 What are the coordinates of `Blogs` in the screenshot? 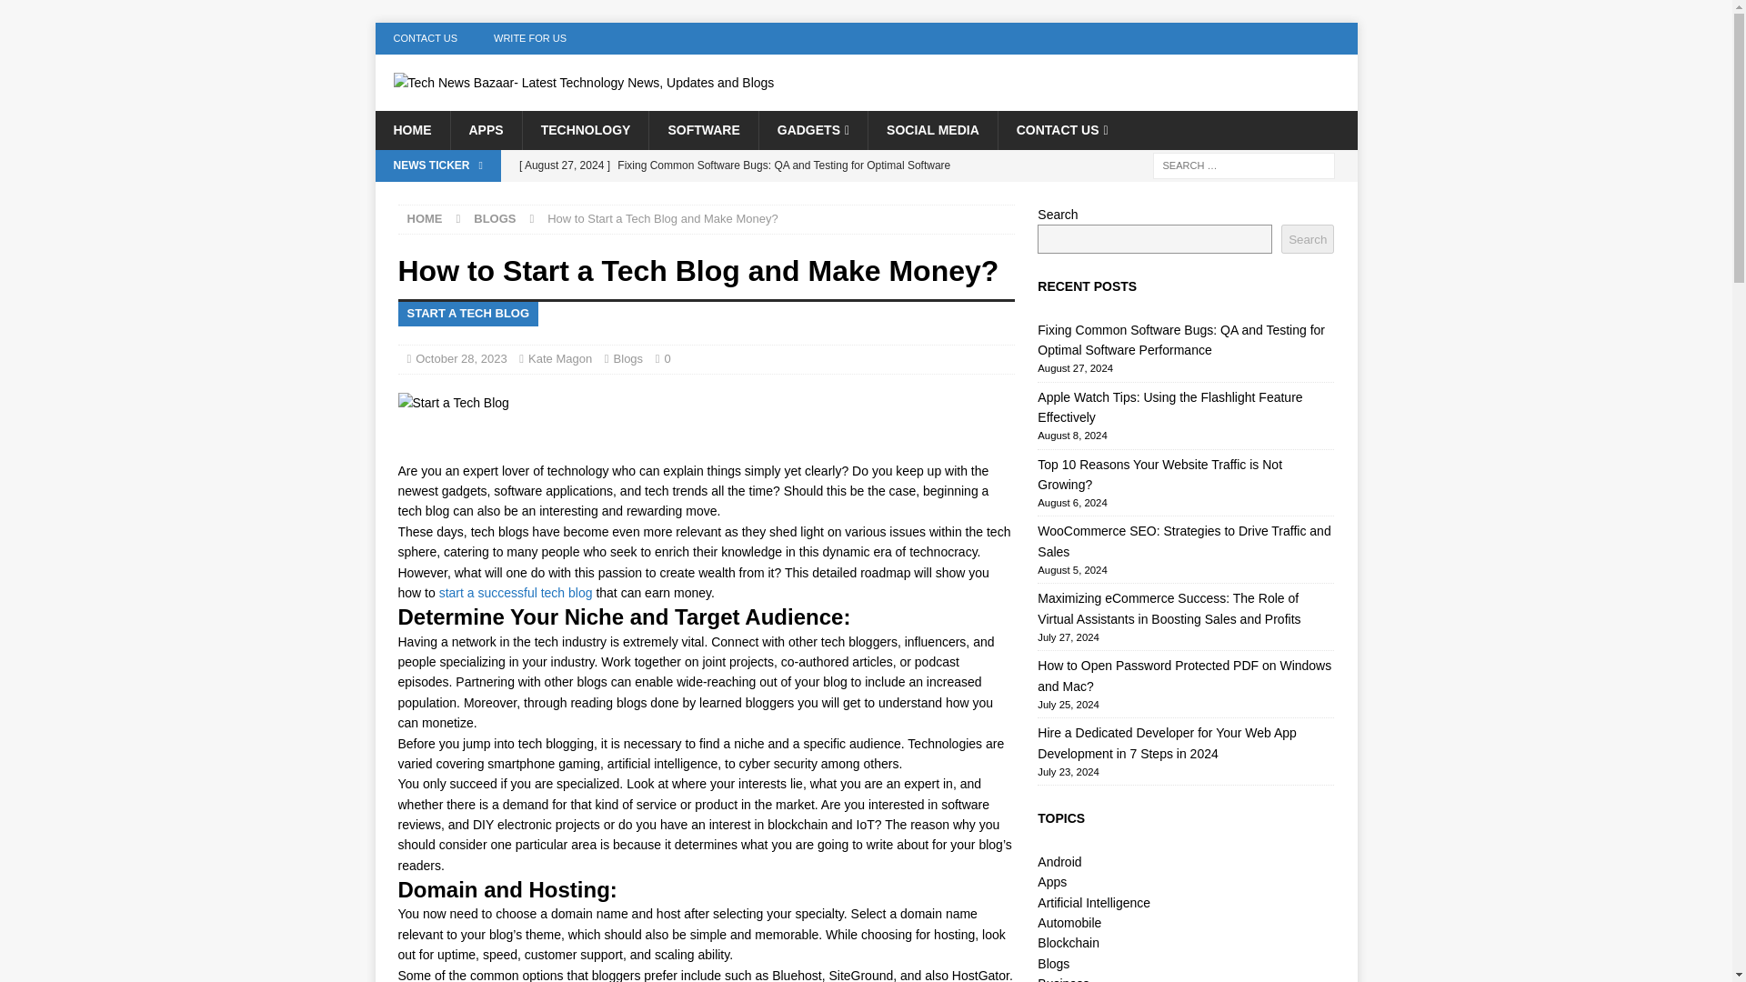 It's located at (629, 358).